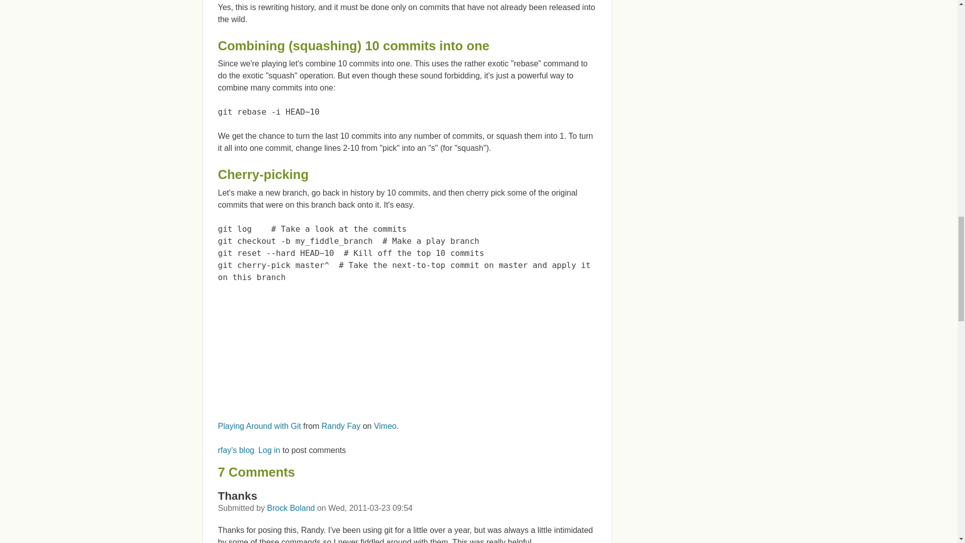  I want to click on Log in, so click(269, 449).